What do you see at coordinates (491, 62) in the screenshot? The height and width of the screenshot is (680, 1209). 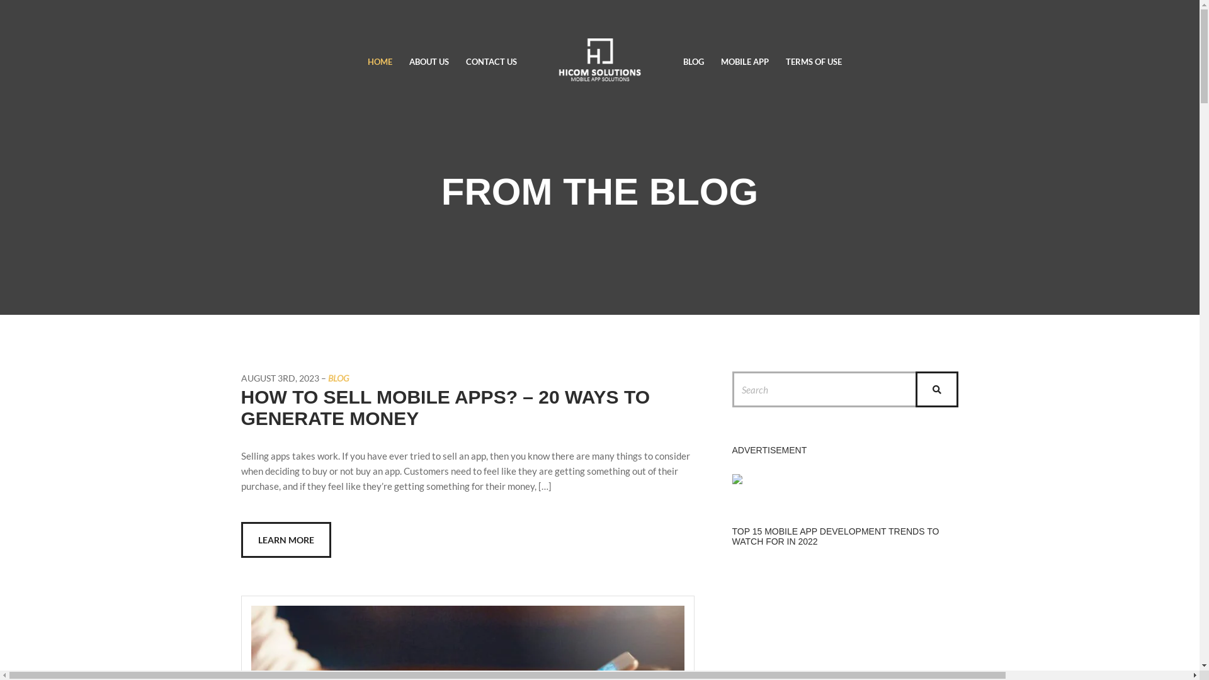 I see `CONTACT US` at bounding box center [491, 62].